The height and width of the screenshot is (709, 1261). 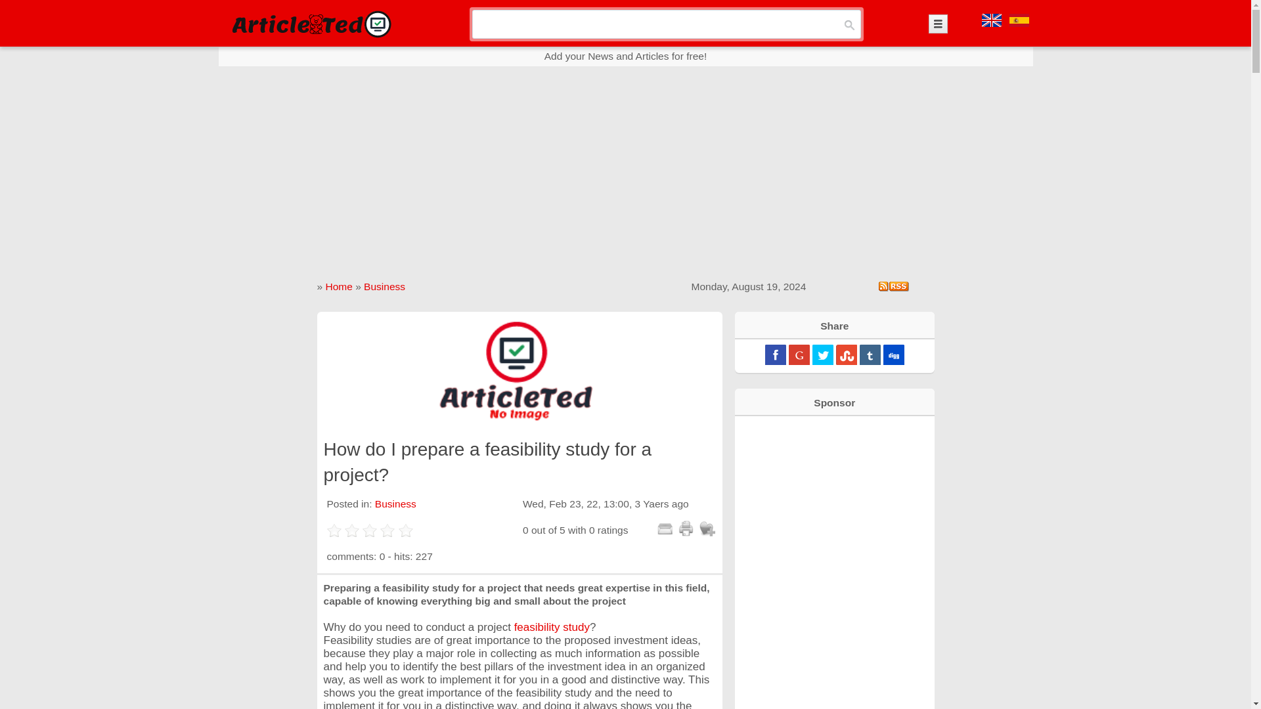 I want to click on Home, so click(x=338, y=286).